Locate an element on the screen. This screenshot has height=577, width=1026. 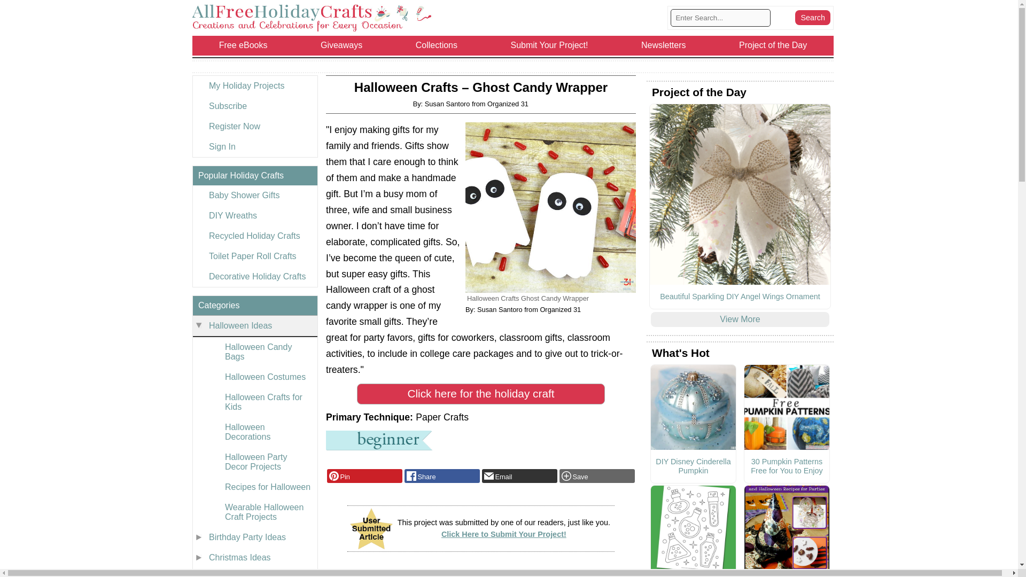
Search is located at coordinates (812, 18).